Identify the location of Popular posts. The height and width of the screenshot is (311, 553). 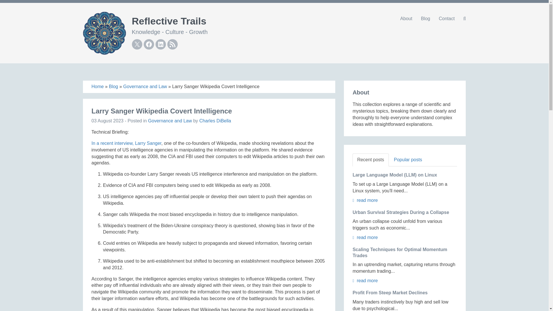
(408, 160).